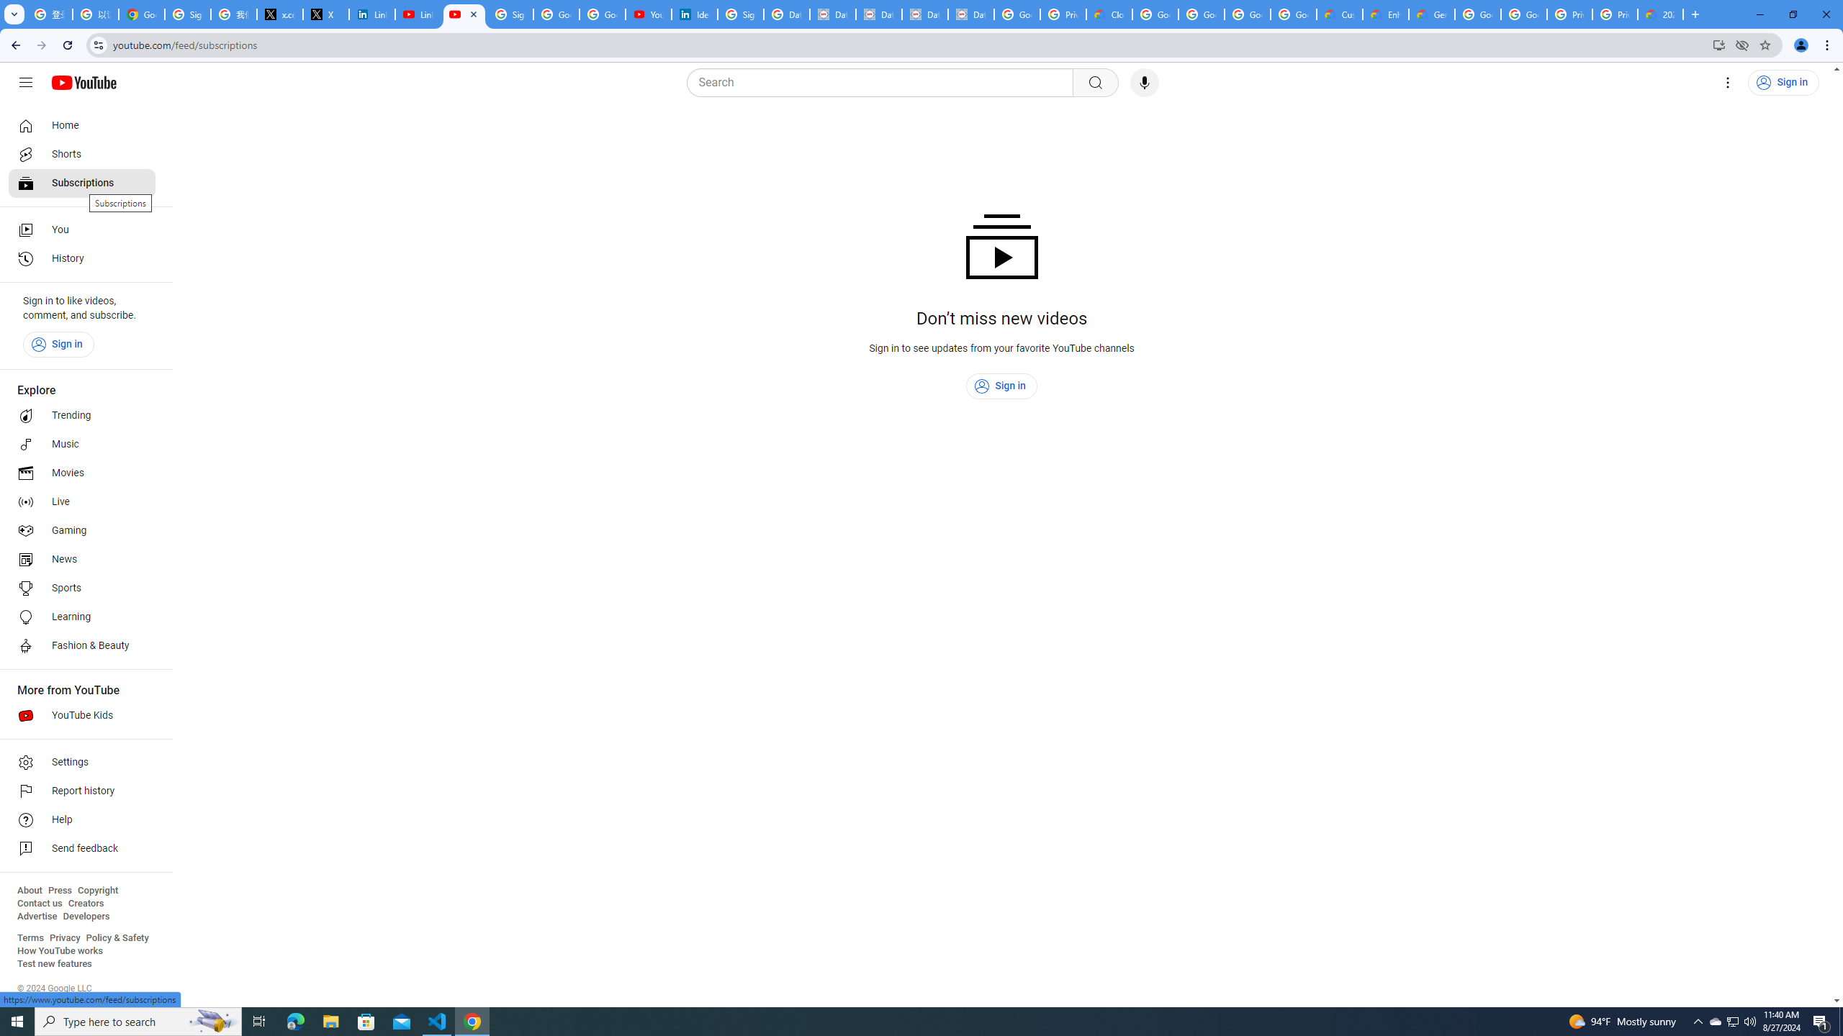 The image size is (1843, 1036). What do you see at coordinates (879, 14) in the screenshot?
I see `Data Privacy Framework` at bounding box center [879, 14].